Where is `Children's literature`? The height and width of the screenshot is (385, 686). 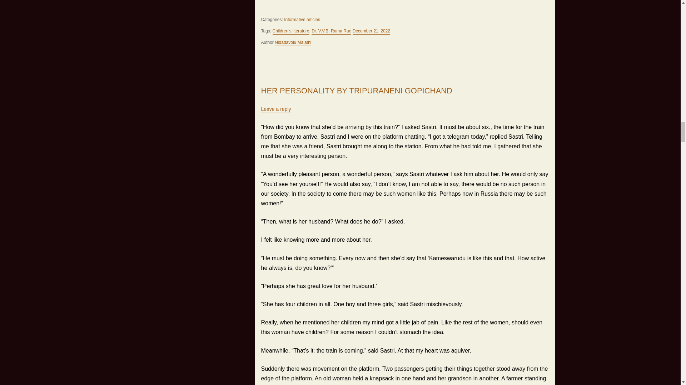
Children's literature is located at coordinates (291, 31).